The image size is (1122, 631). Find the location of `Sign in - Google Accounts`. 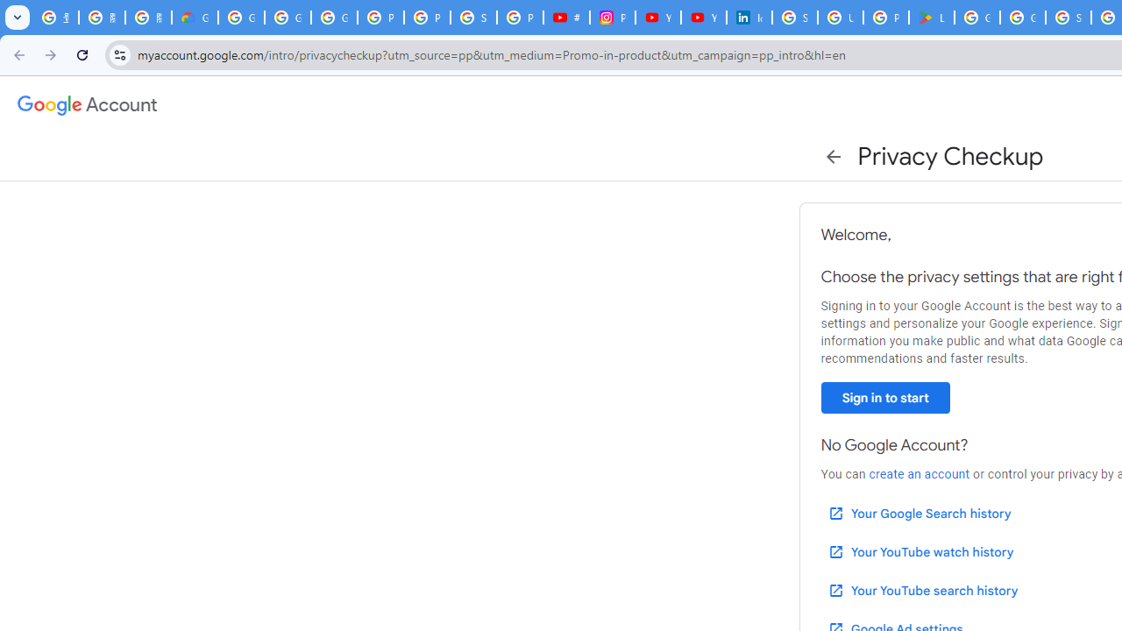

Sign in - Google Accounts is located at coordinates (1069, 18).